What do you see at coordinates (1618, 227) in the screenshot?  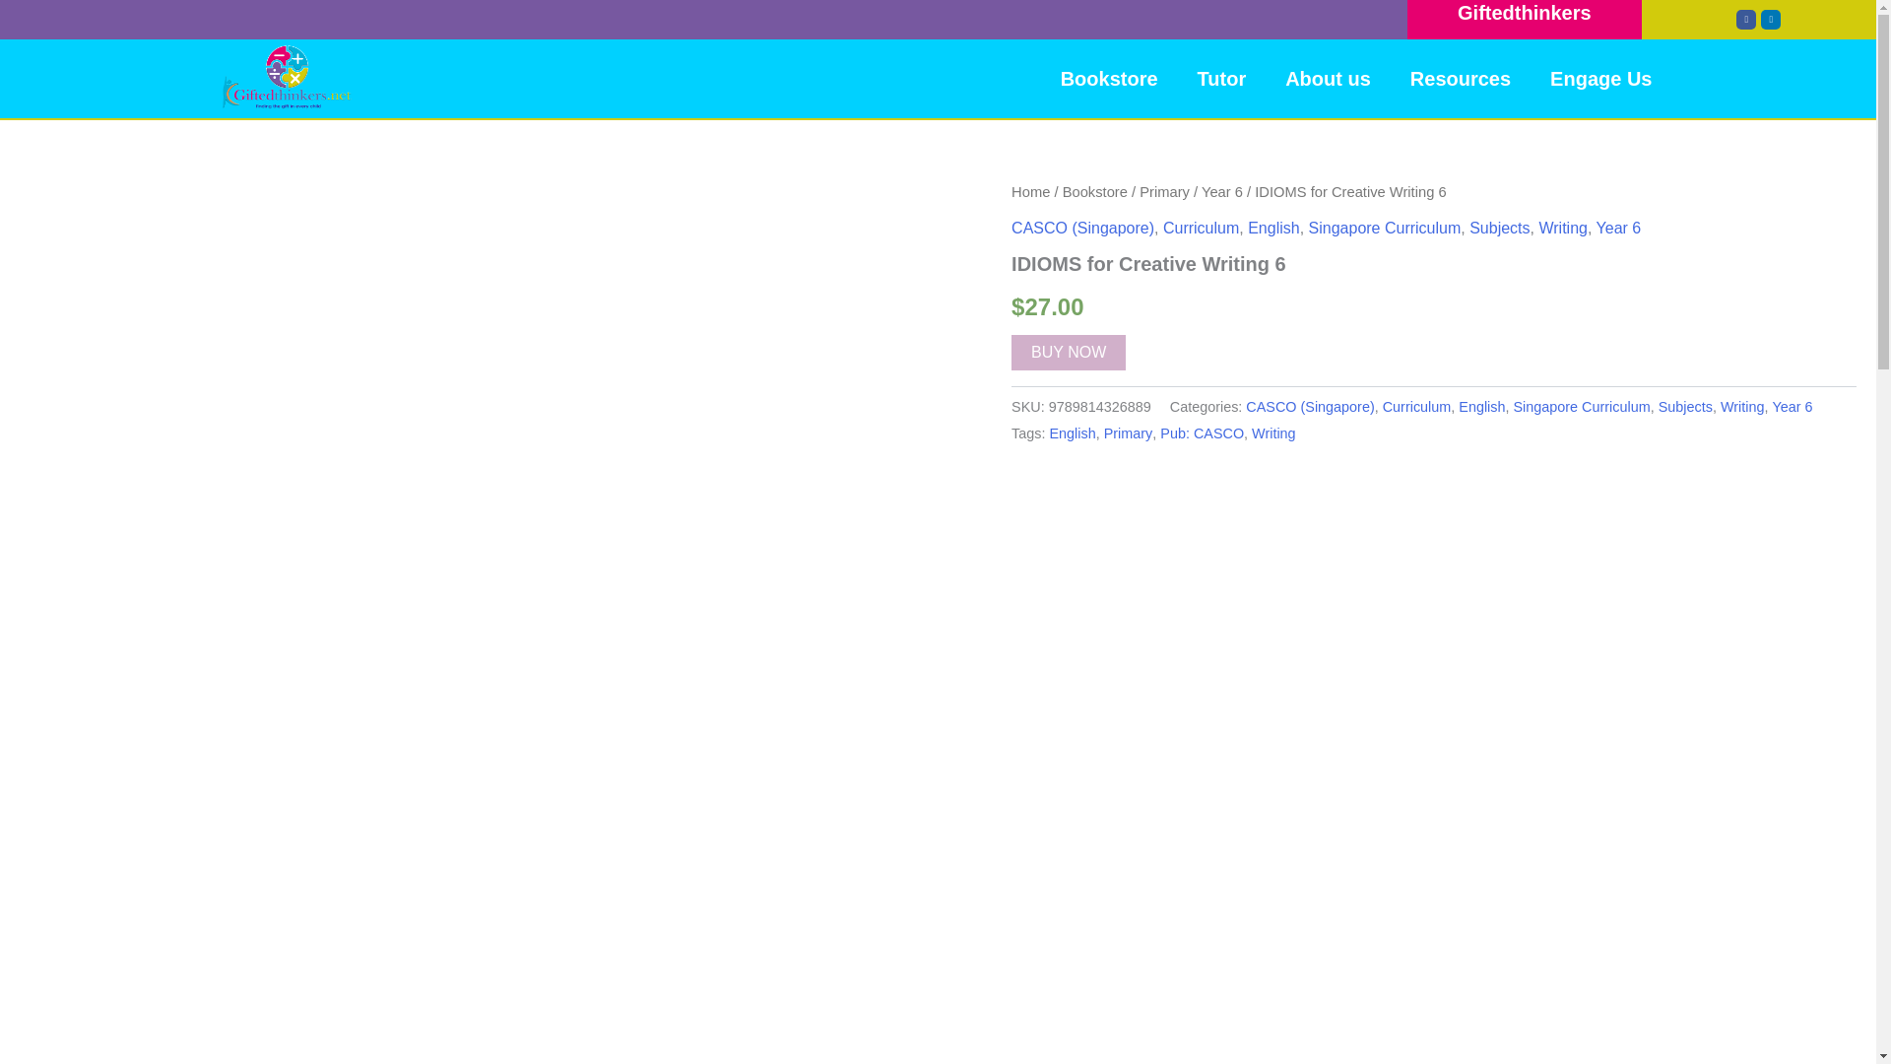 I see `Year 6` at bounding box center [1618, 227].